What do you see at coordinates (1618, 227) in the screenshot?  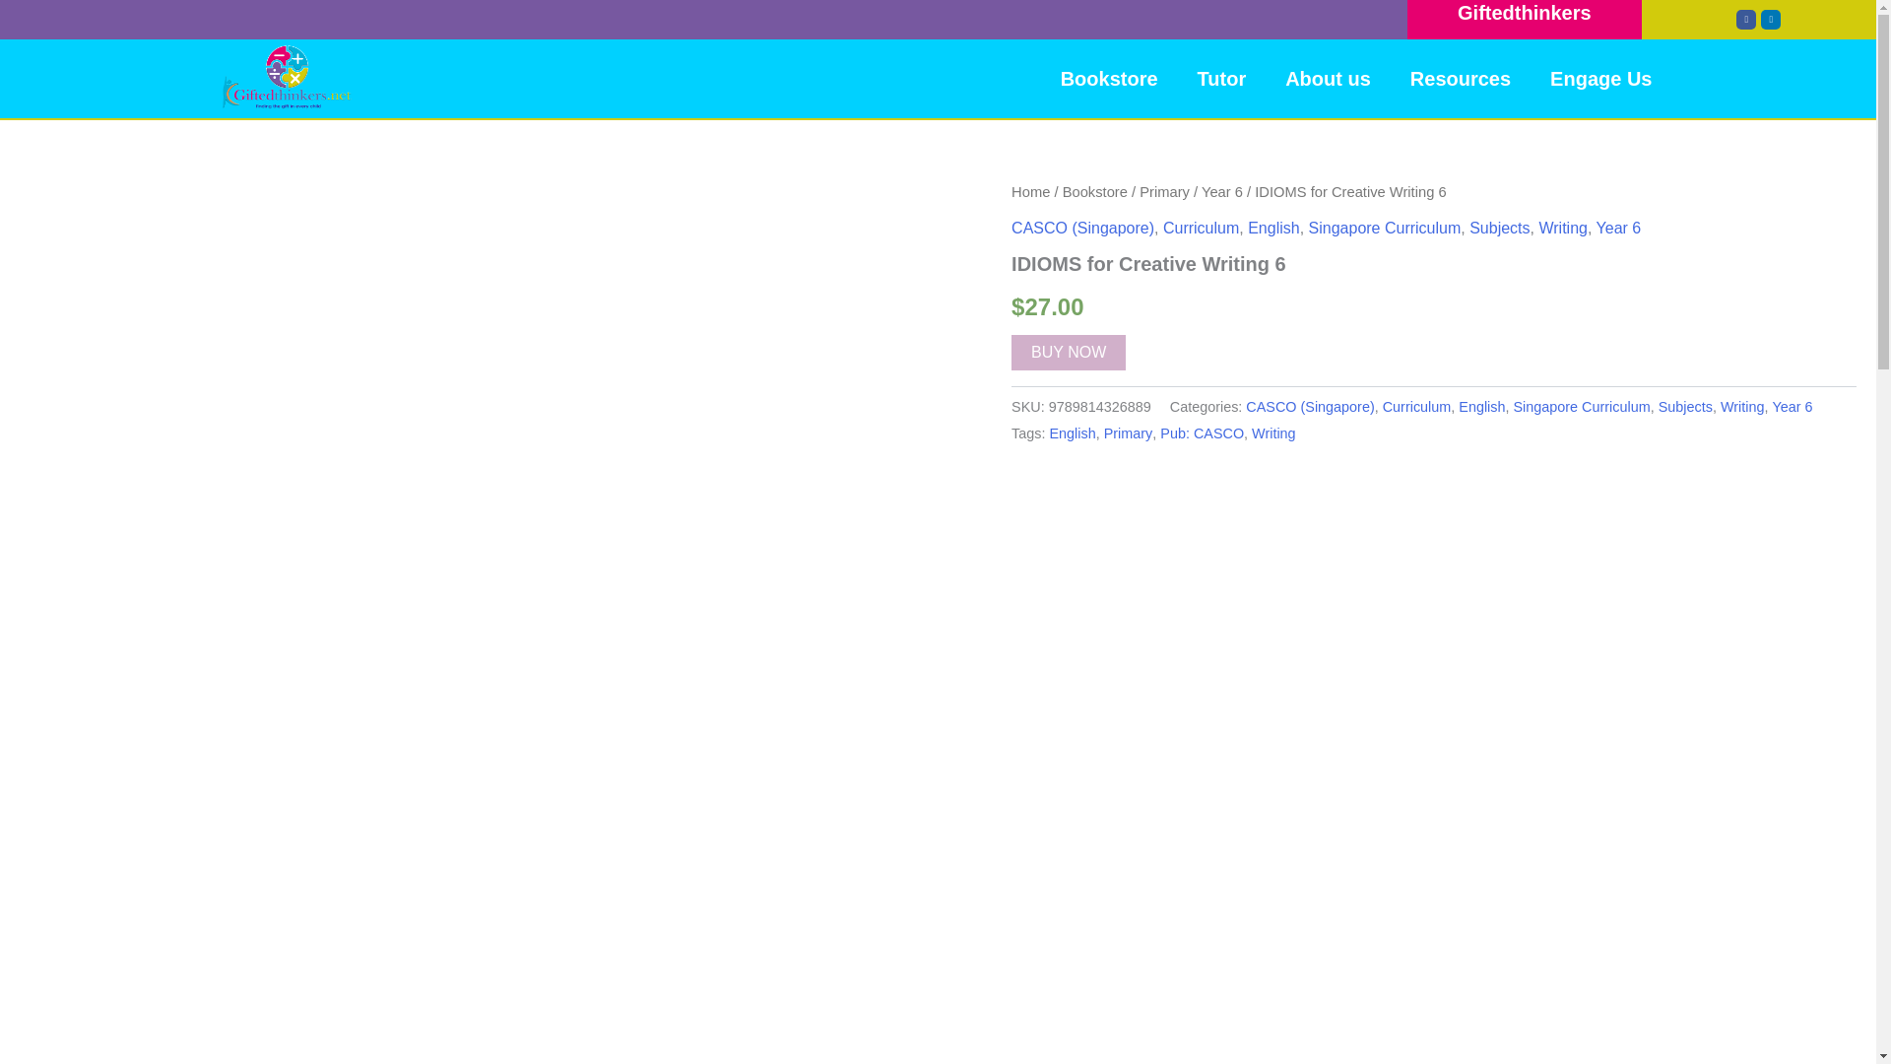 I see `Year 6` at bounding box center [1618, 227].